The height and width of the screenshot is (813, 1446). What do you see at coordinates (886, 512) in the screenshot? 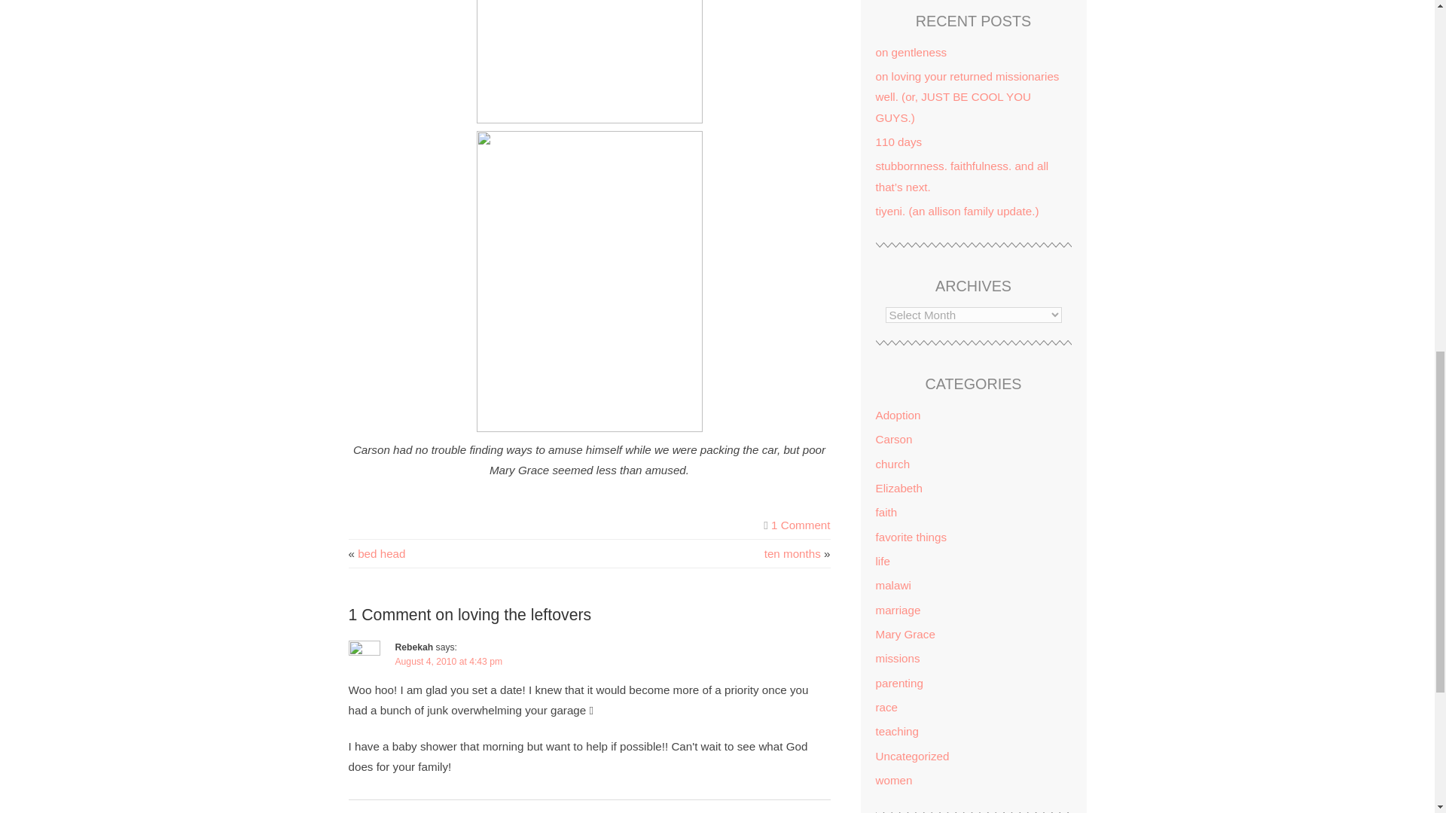
I see `faith` at bounding box center [886, 512].